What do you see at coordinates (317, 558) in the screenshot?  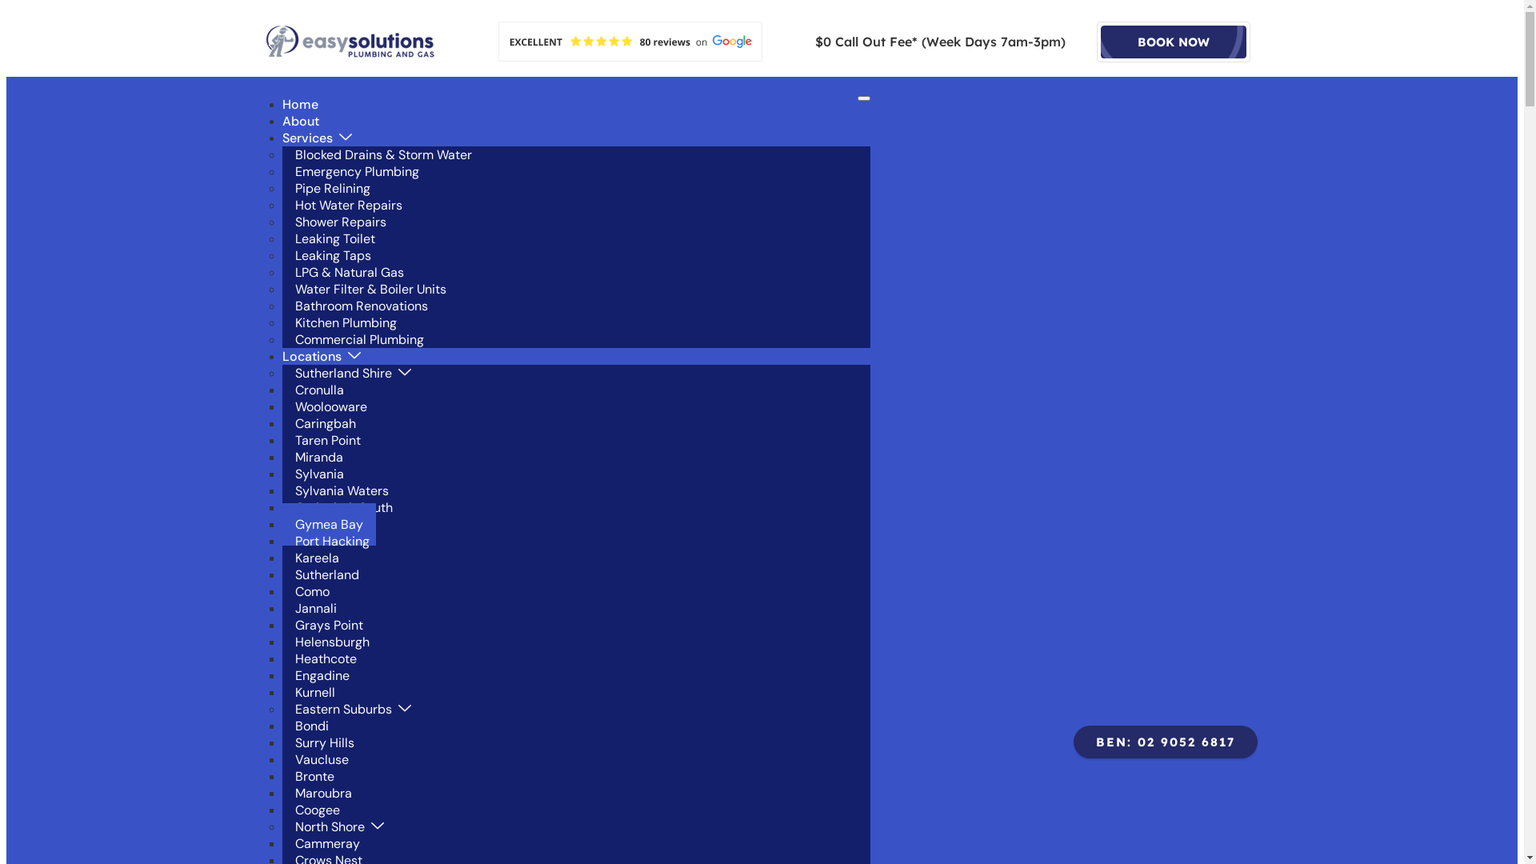 I see `Kareela` at bounding box center [317, 558].